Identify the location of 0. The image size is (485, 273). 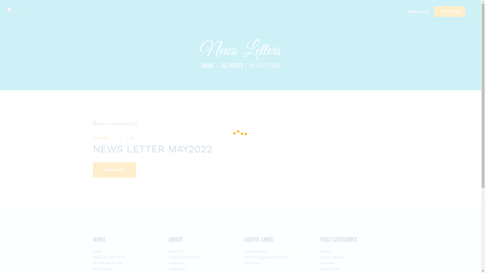
(120, 138).